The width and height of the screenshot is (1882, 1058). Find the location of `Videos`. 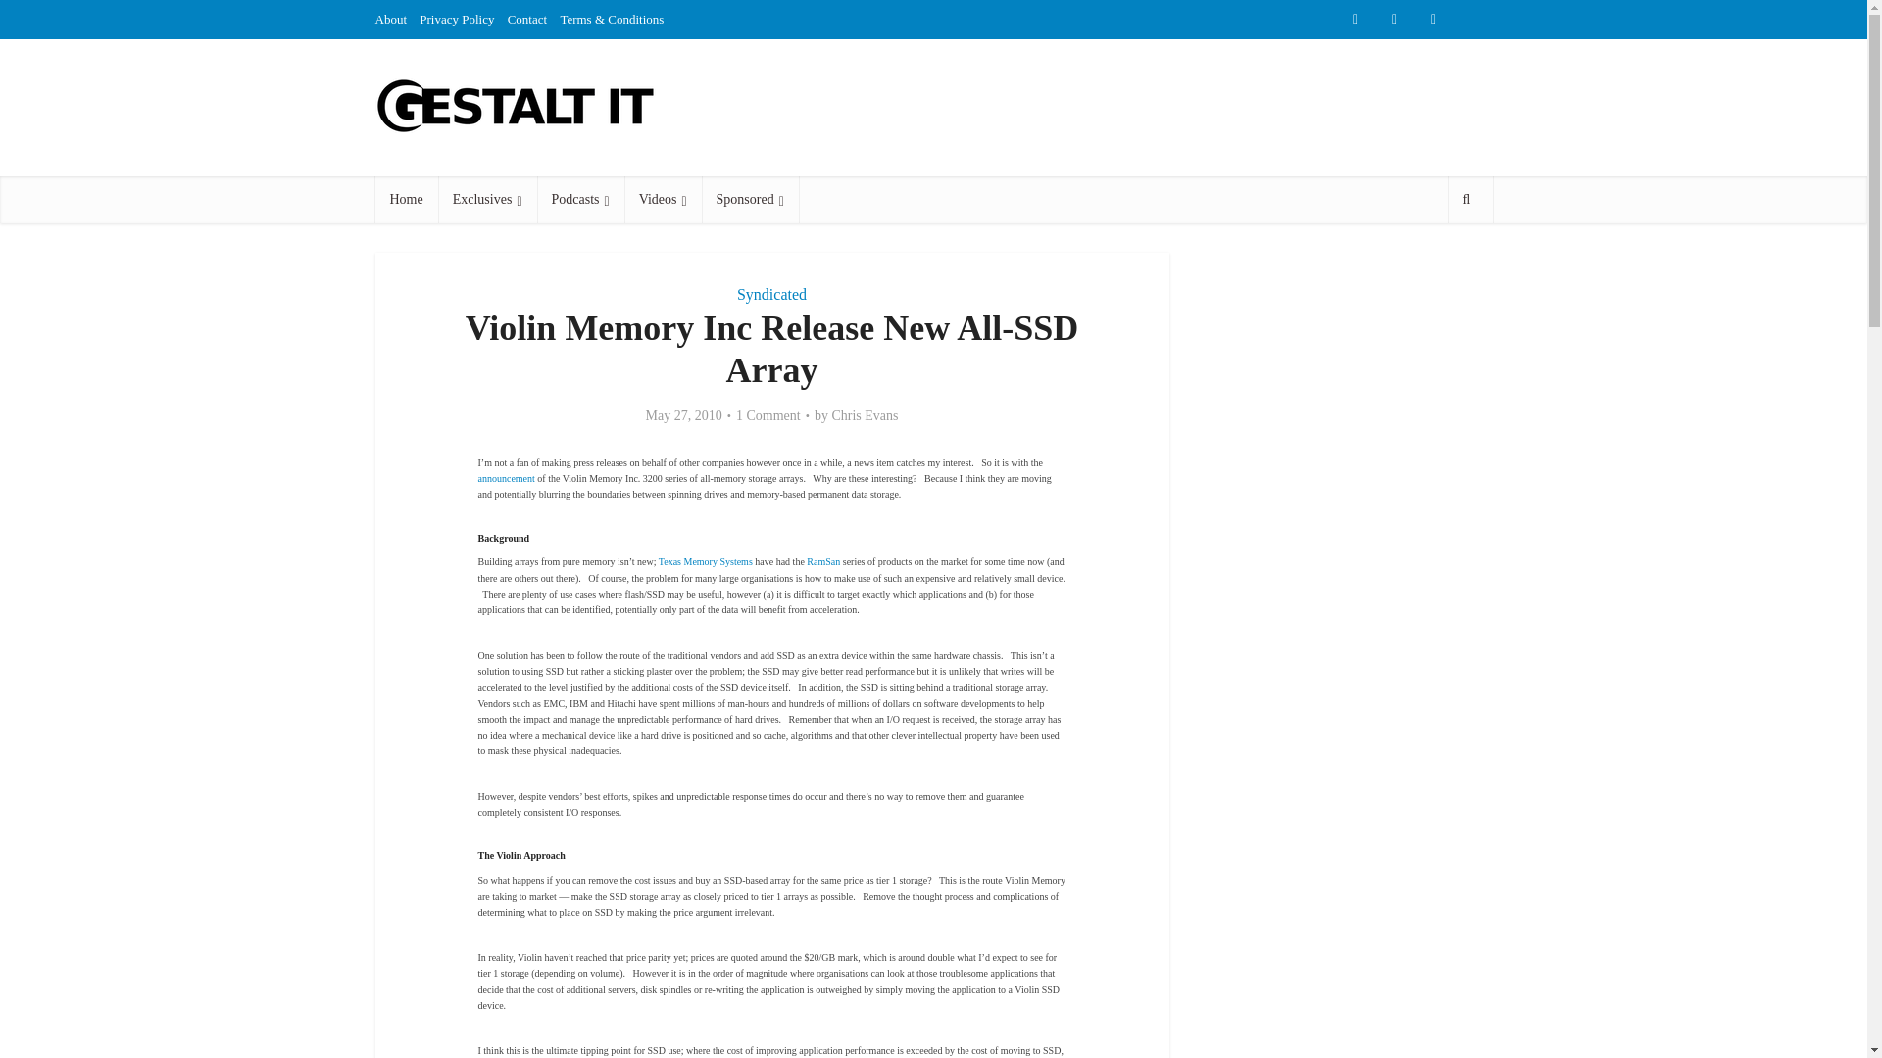

Videos is located at coordinates (663, 200).